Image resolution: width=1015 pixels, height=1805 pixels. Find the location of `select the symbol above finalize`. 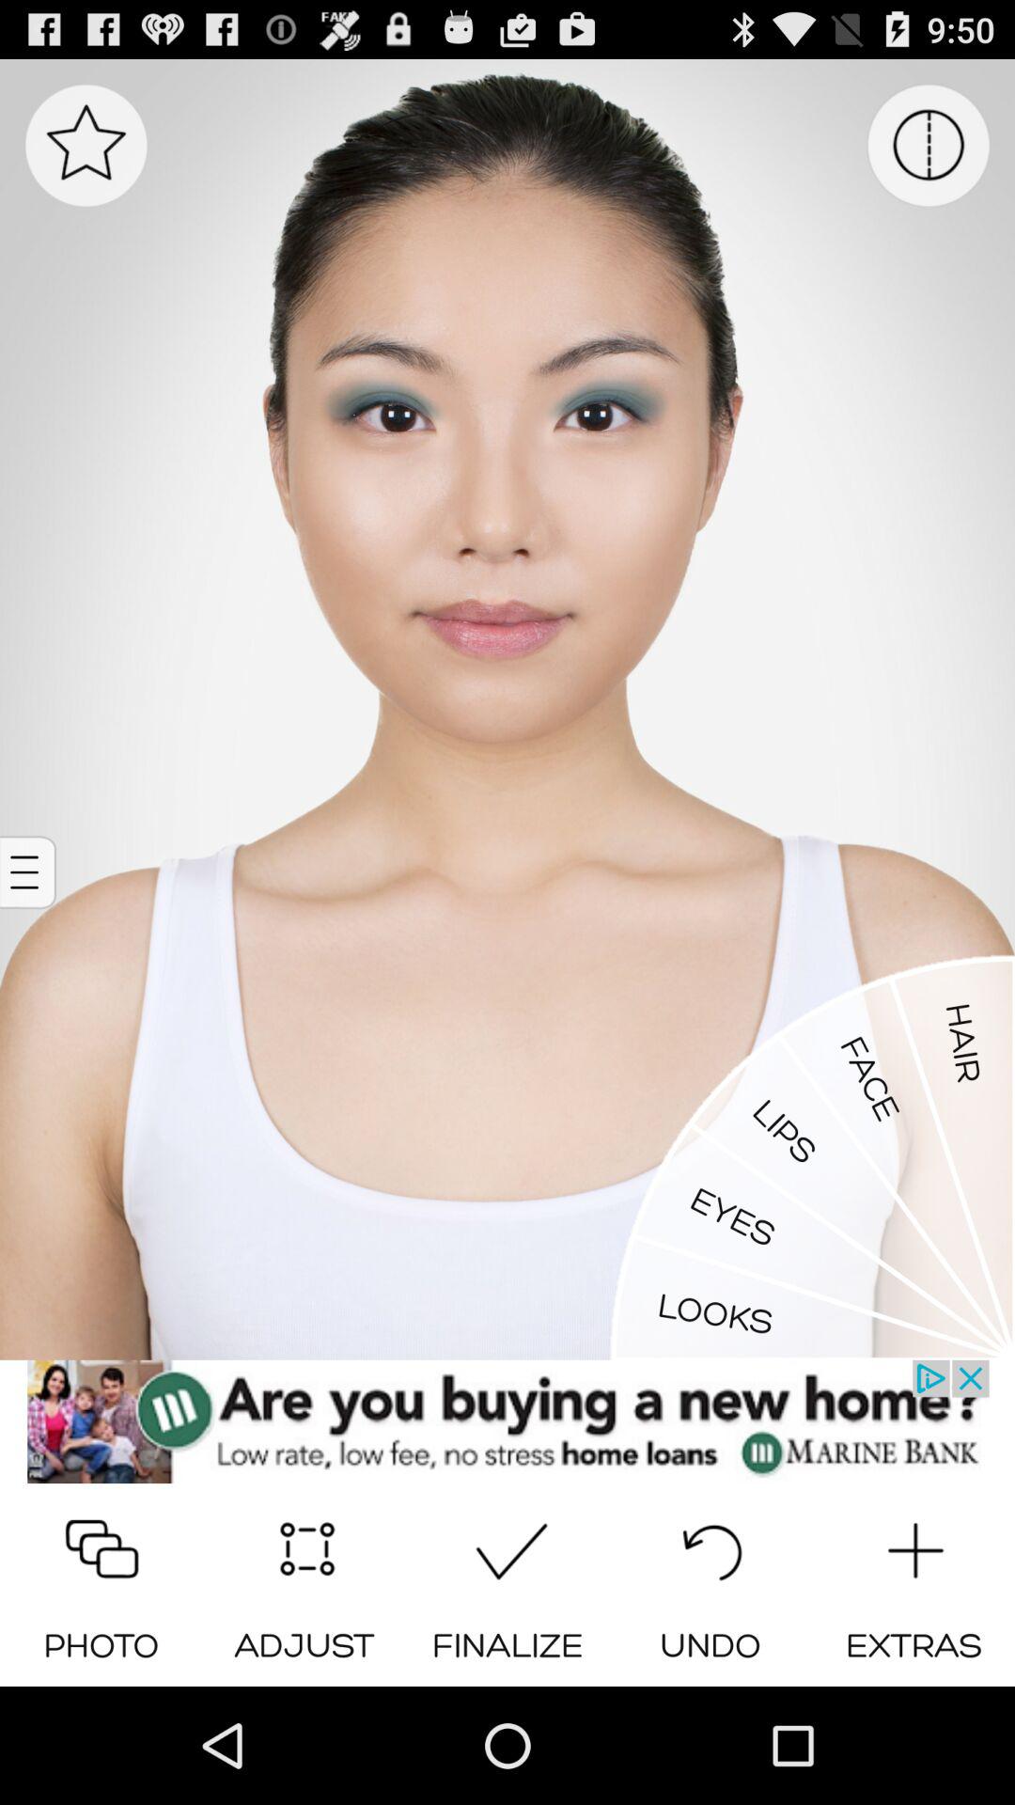

select the symbol above finalize is located at coordinates (507, 1544).